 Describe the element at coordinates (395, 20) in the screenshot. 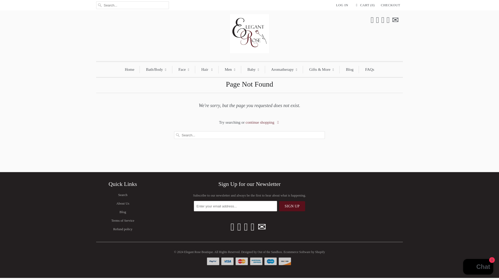

I see `Email Elegant Rose Boutique` at that location.